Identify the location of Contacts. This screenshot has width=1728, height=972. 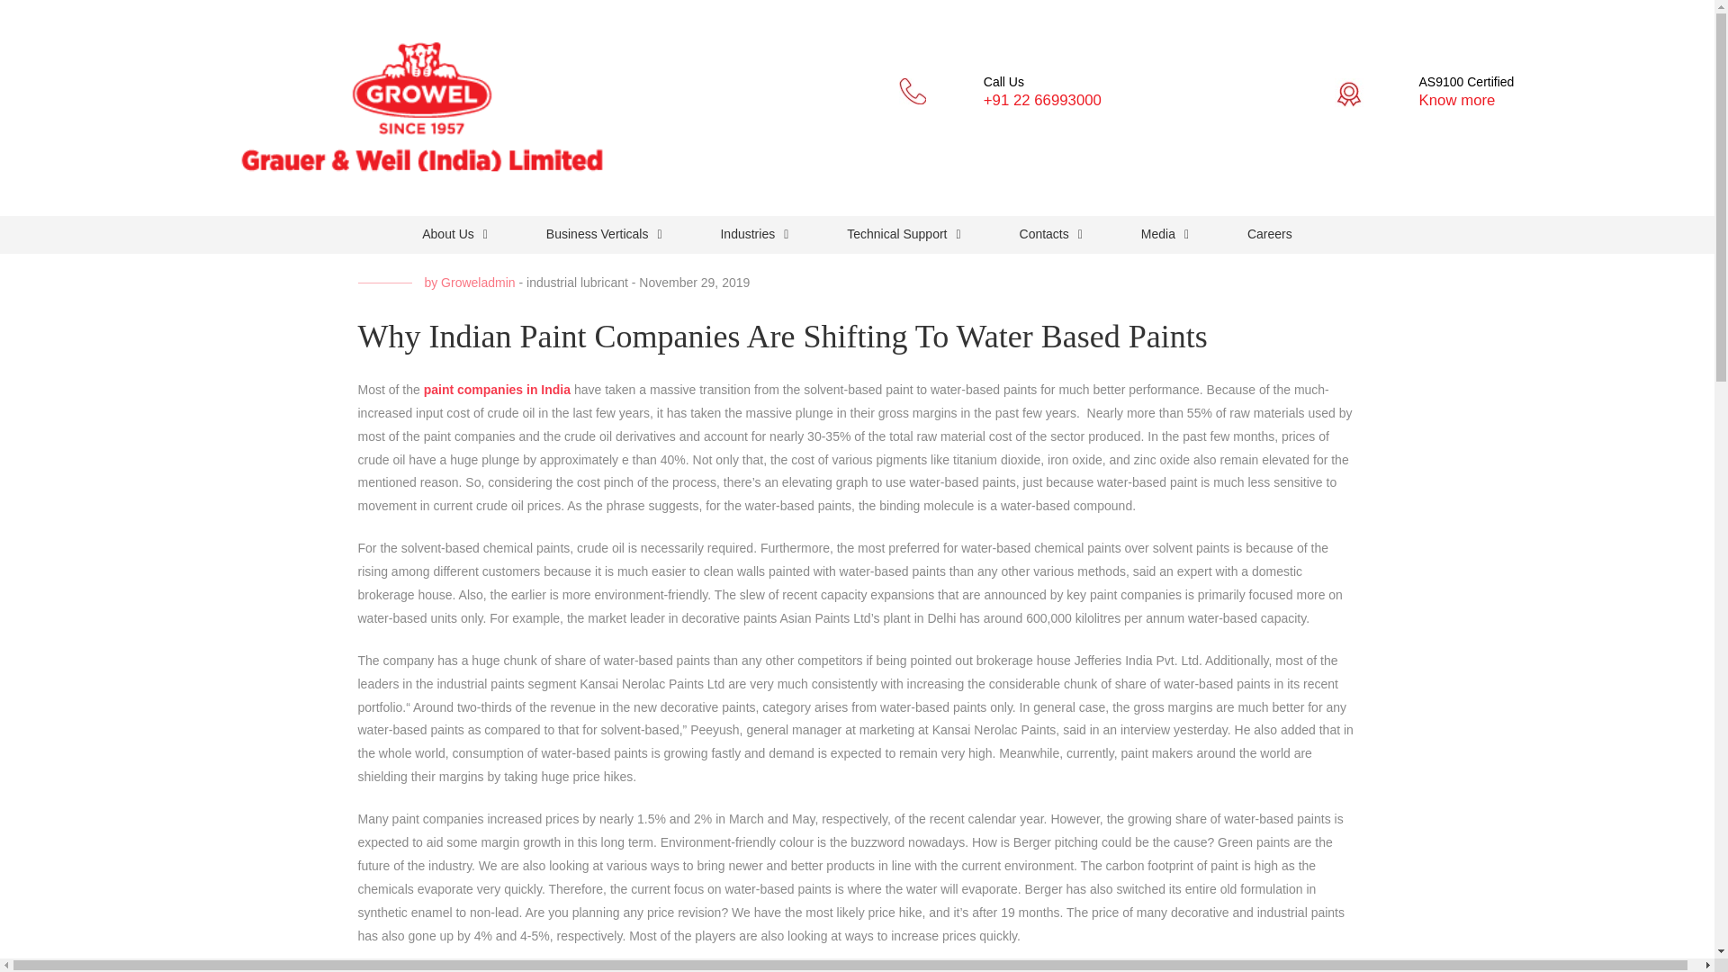
(1051, 234).